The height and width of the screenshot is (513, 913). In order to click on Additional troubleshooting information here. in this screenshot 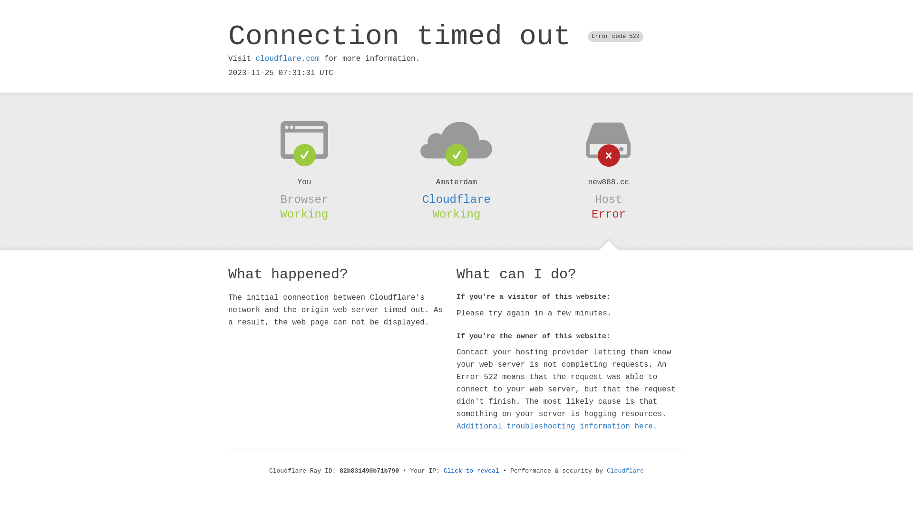, I will do `click(557, 427)`.